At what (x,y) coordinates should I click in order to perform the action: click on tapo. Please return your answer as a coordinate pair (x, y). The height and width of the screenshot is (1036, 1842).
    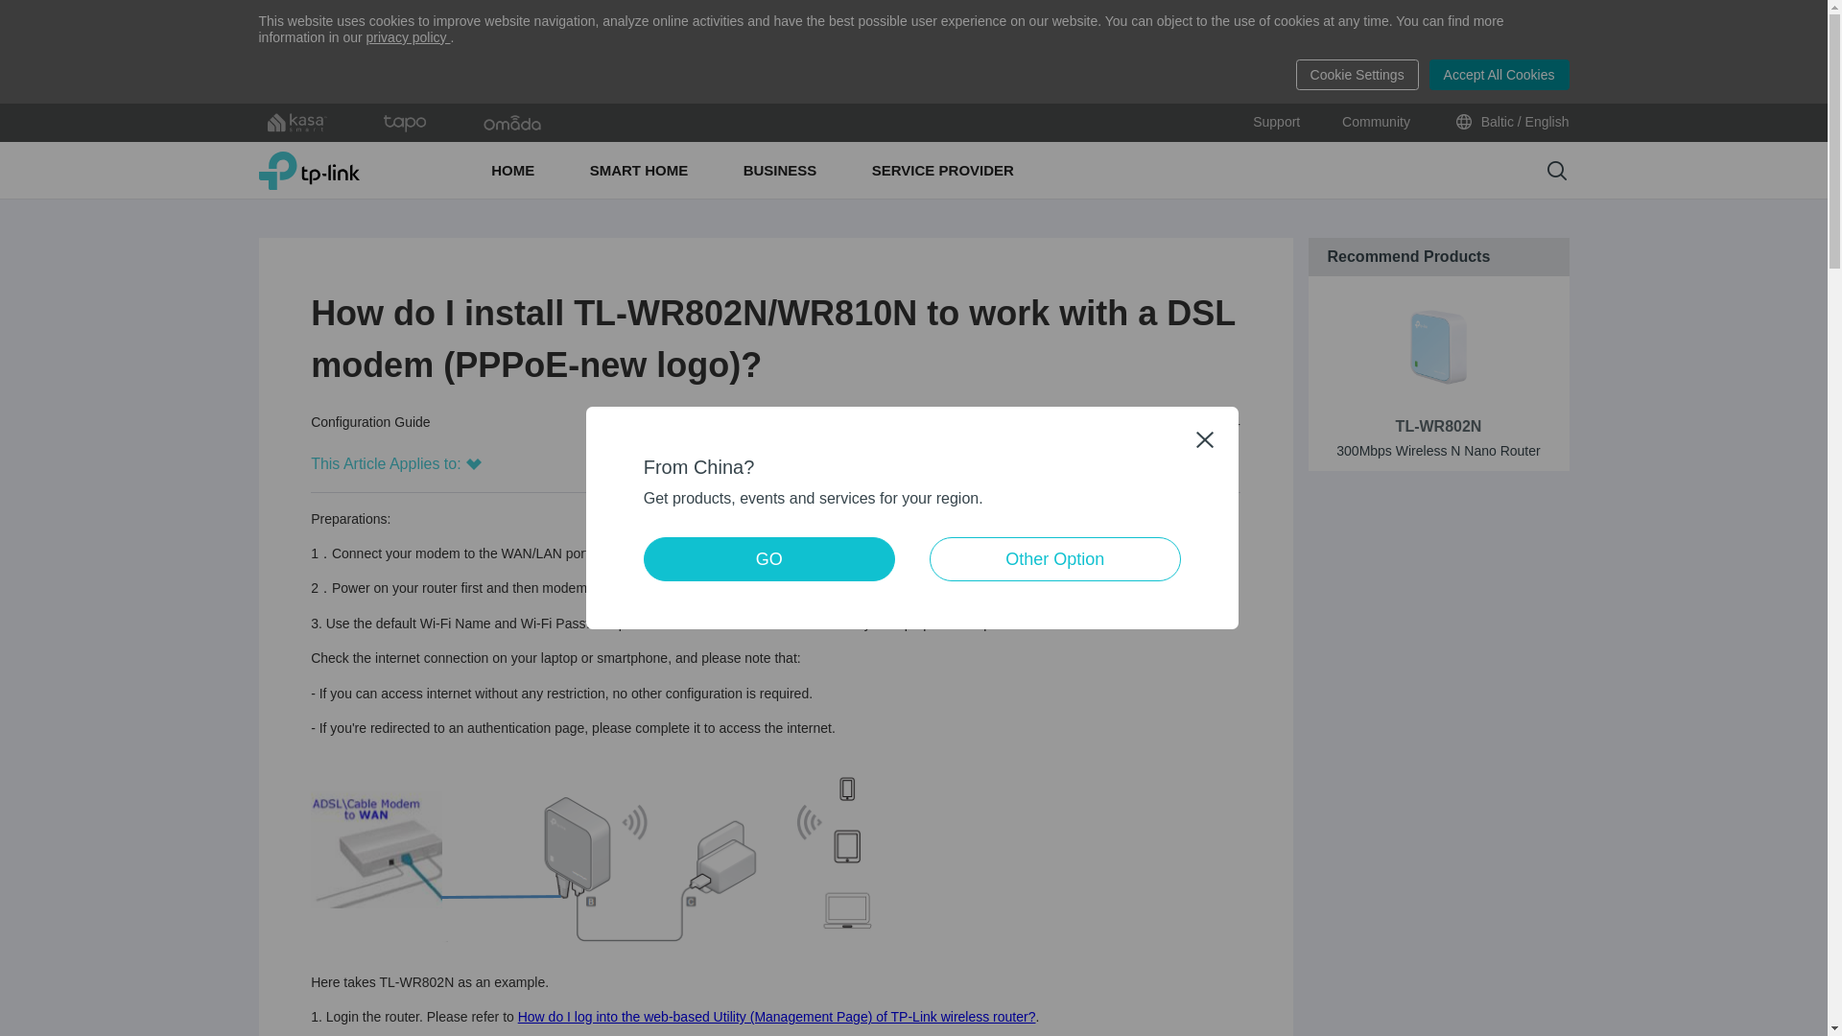
    Looking at the image, I should click on (405, 123).